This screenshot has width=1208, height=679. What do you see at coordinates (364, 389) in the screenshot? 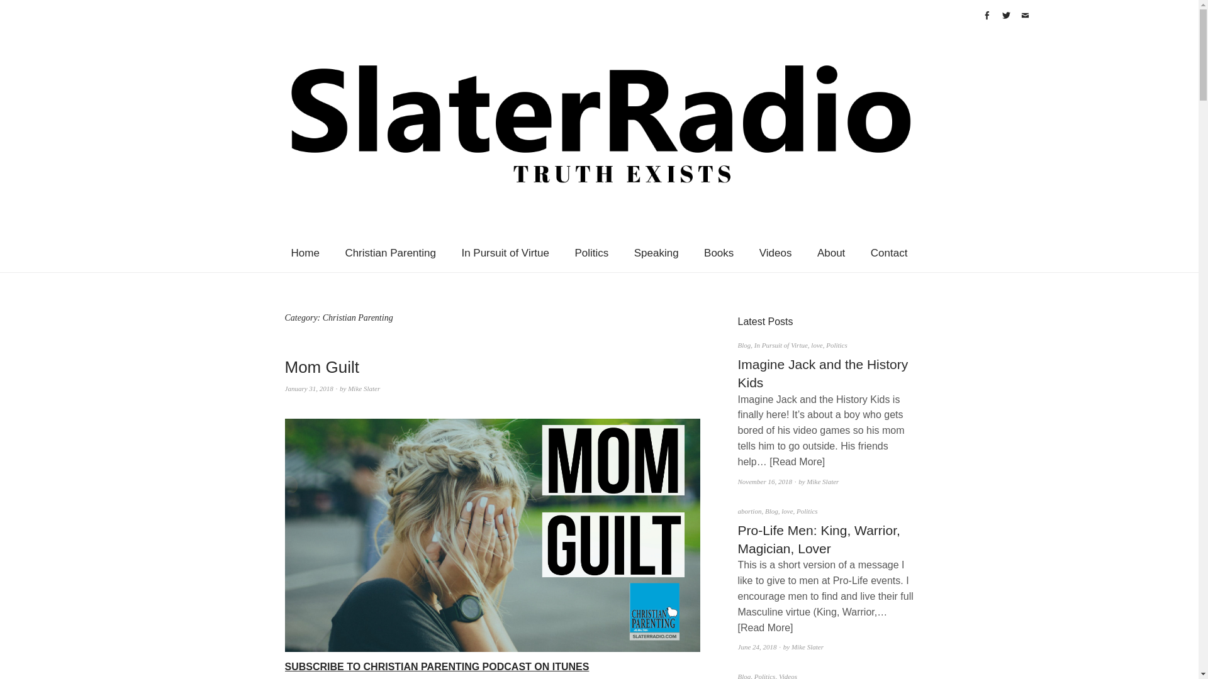
I see `Mike Slater` at bounding box center [364, 389].